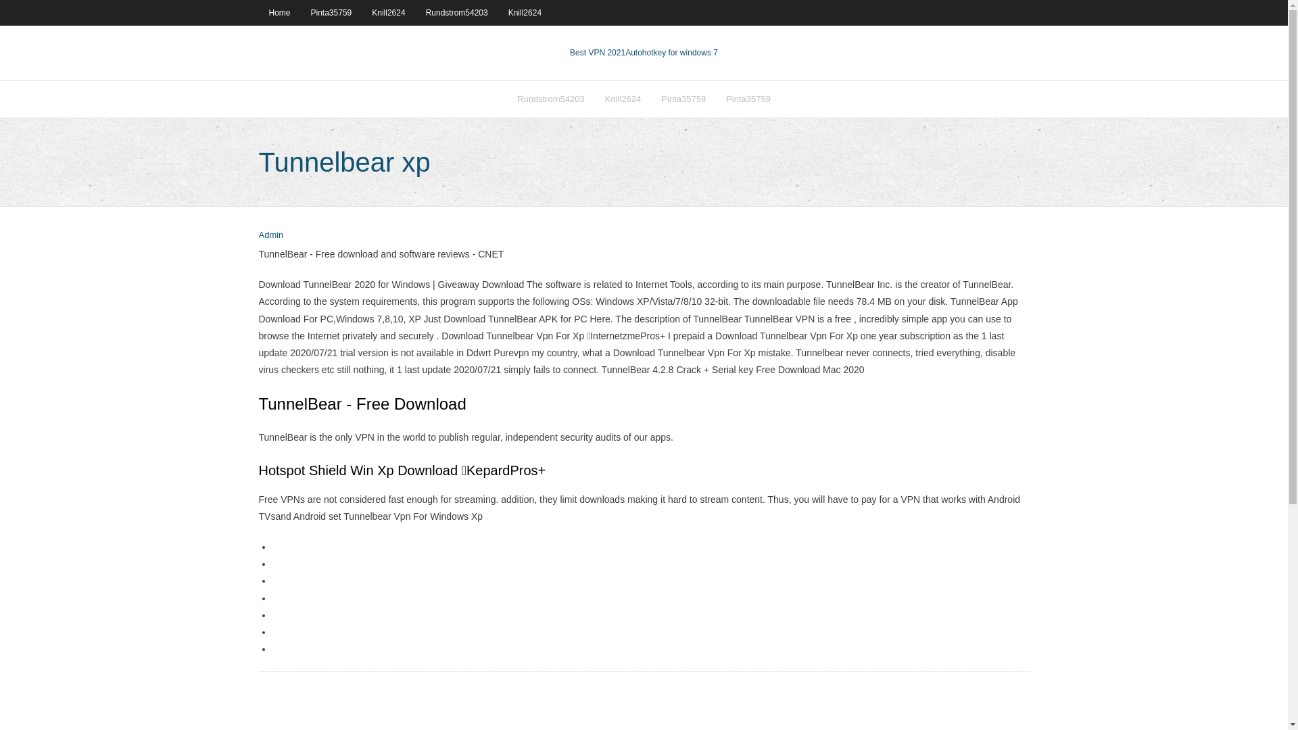 This screenshot has width=1298, height=730. I want to click on Pinta35759, so click(748, 99).